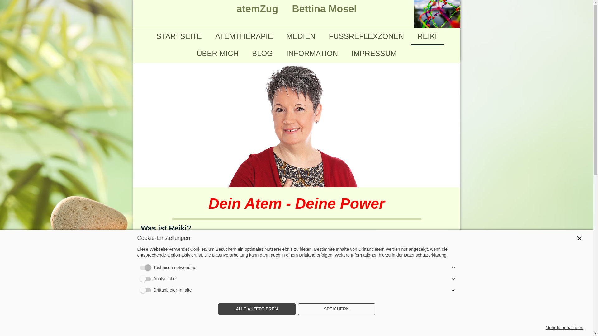 The height and width of the screenshot is (336, 598). I want to click on INFORMATION, so click(312, 54).